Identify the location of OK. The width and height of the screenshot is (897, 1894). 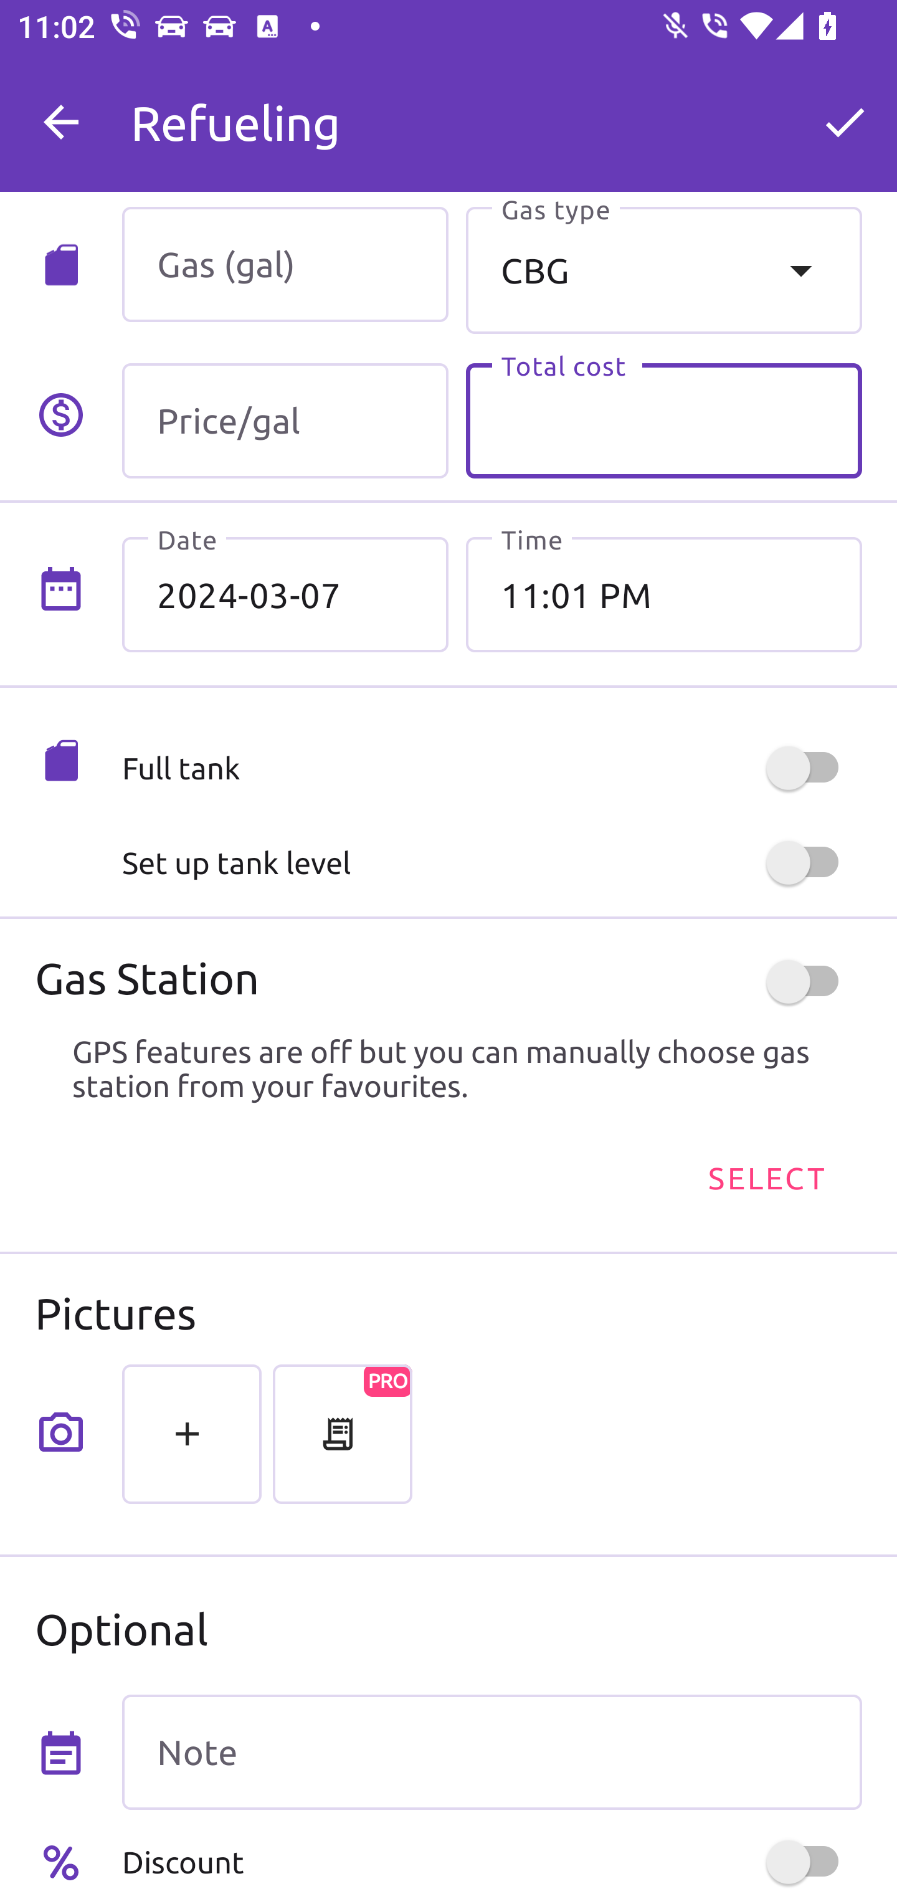
(845, 122).